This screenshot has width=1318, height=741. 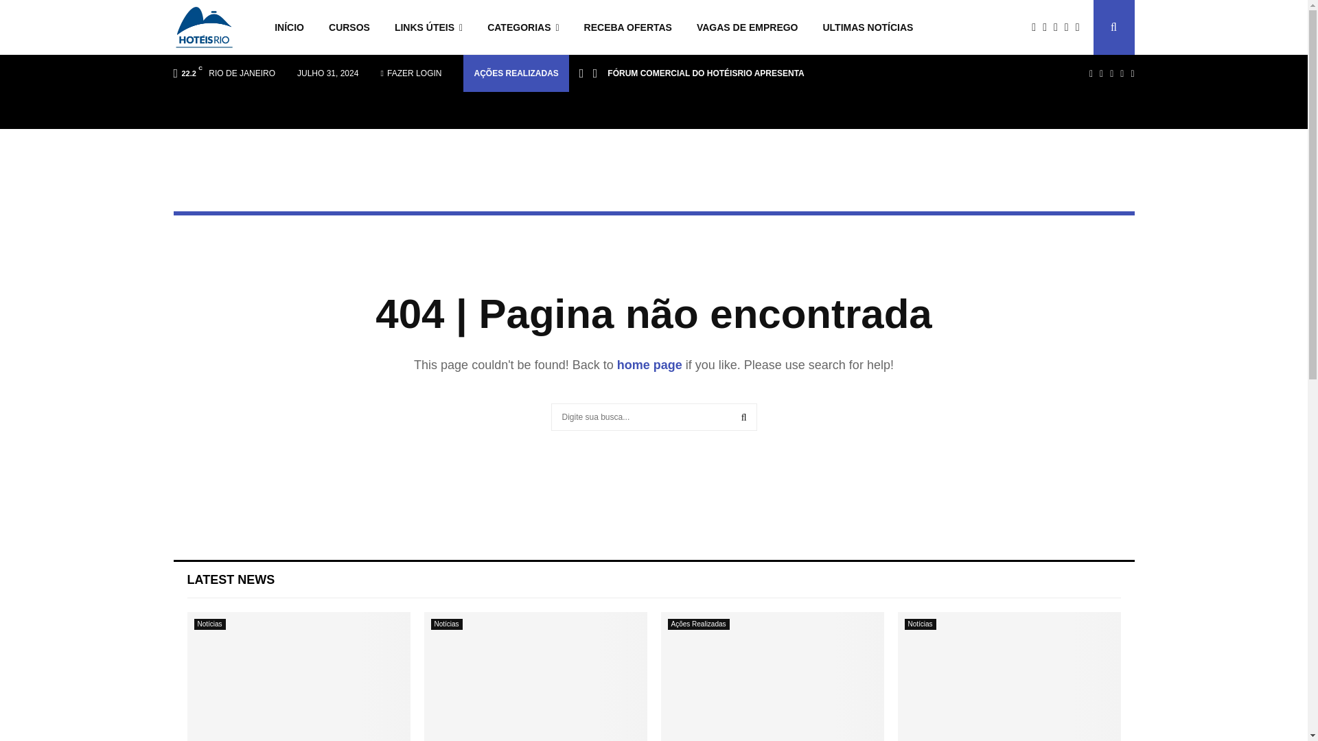 What do you see at coordinates (231, 579) in the screenshot?
I see `Latest News` at bounding box center [231, 579].